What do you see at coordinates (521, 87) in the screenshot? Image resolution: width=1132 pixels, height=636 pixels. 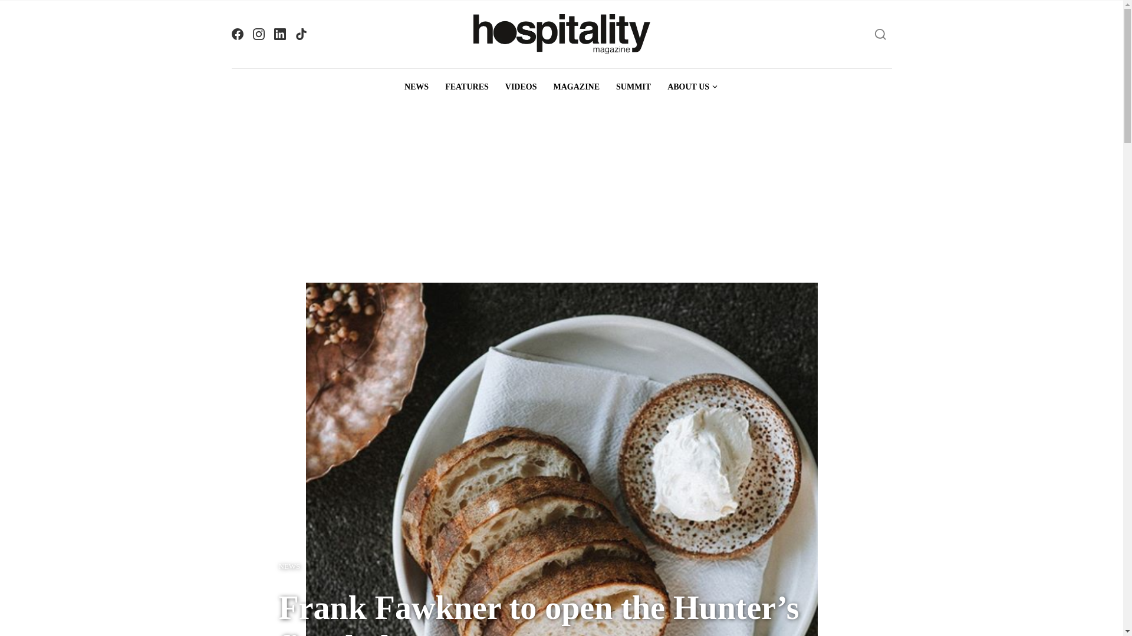 I see `VIDEOS` at bounding box center [521, 87].